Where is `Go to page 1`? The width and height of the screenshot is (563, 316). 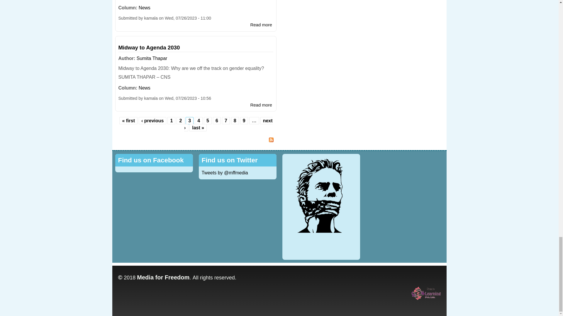 Go to page 1 is located at coordinates (171, 121).